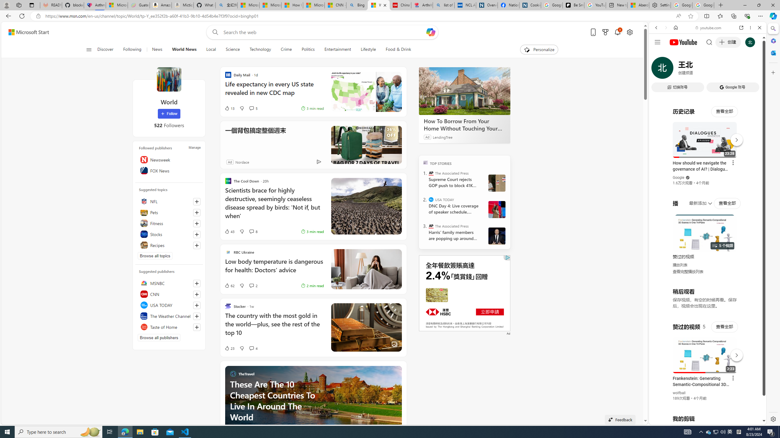  What do you see at coordinates (705, 350) in the screenshot?
I see `YouTube` at bounding box center [705, 350].